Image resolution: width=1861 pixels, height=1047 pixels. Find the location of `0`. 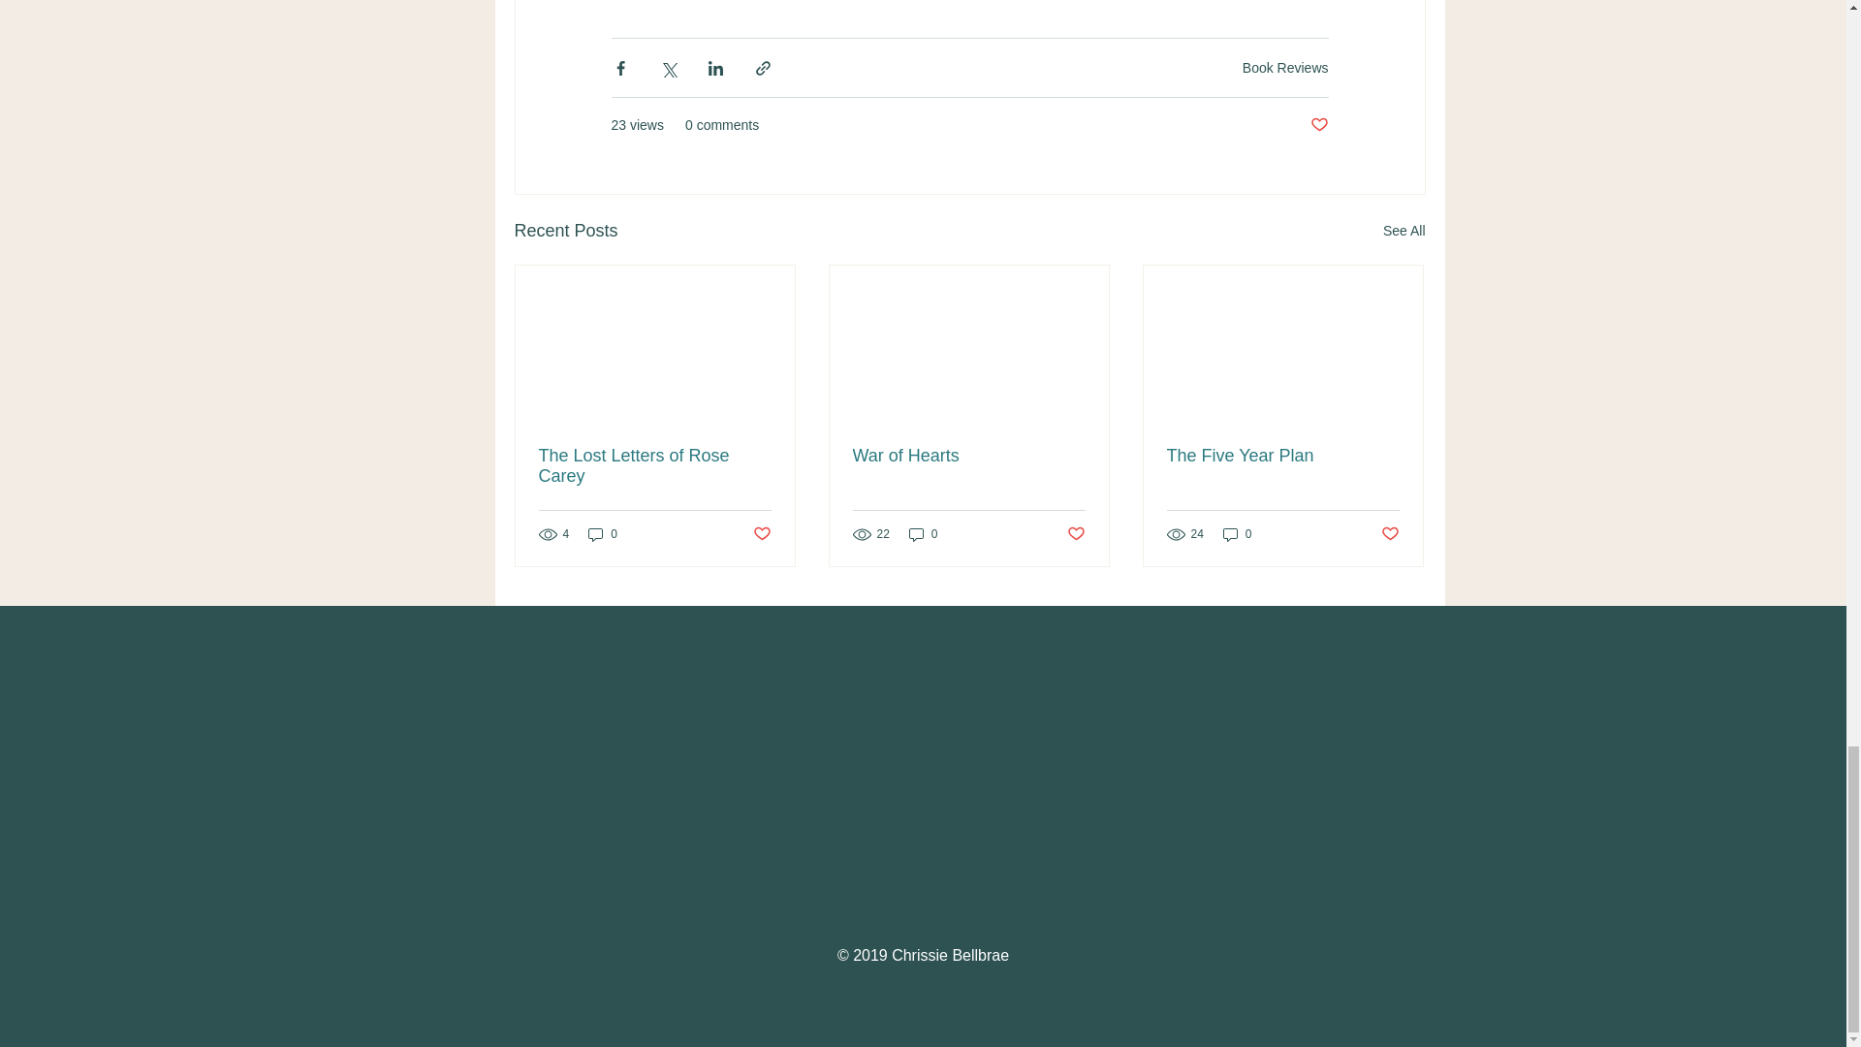

0 is located at coordinates (603, 533).